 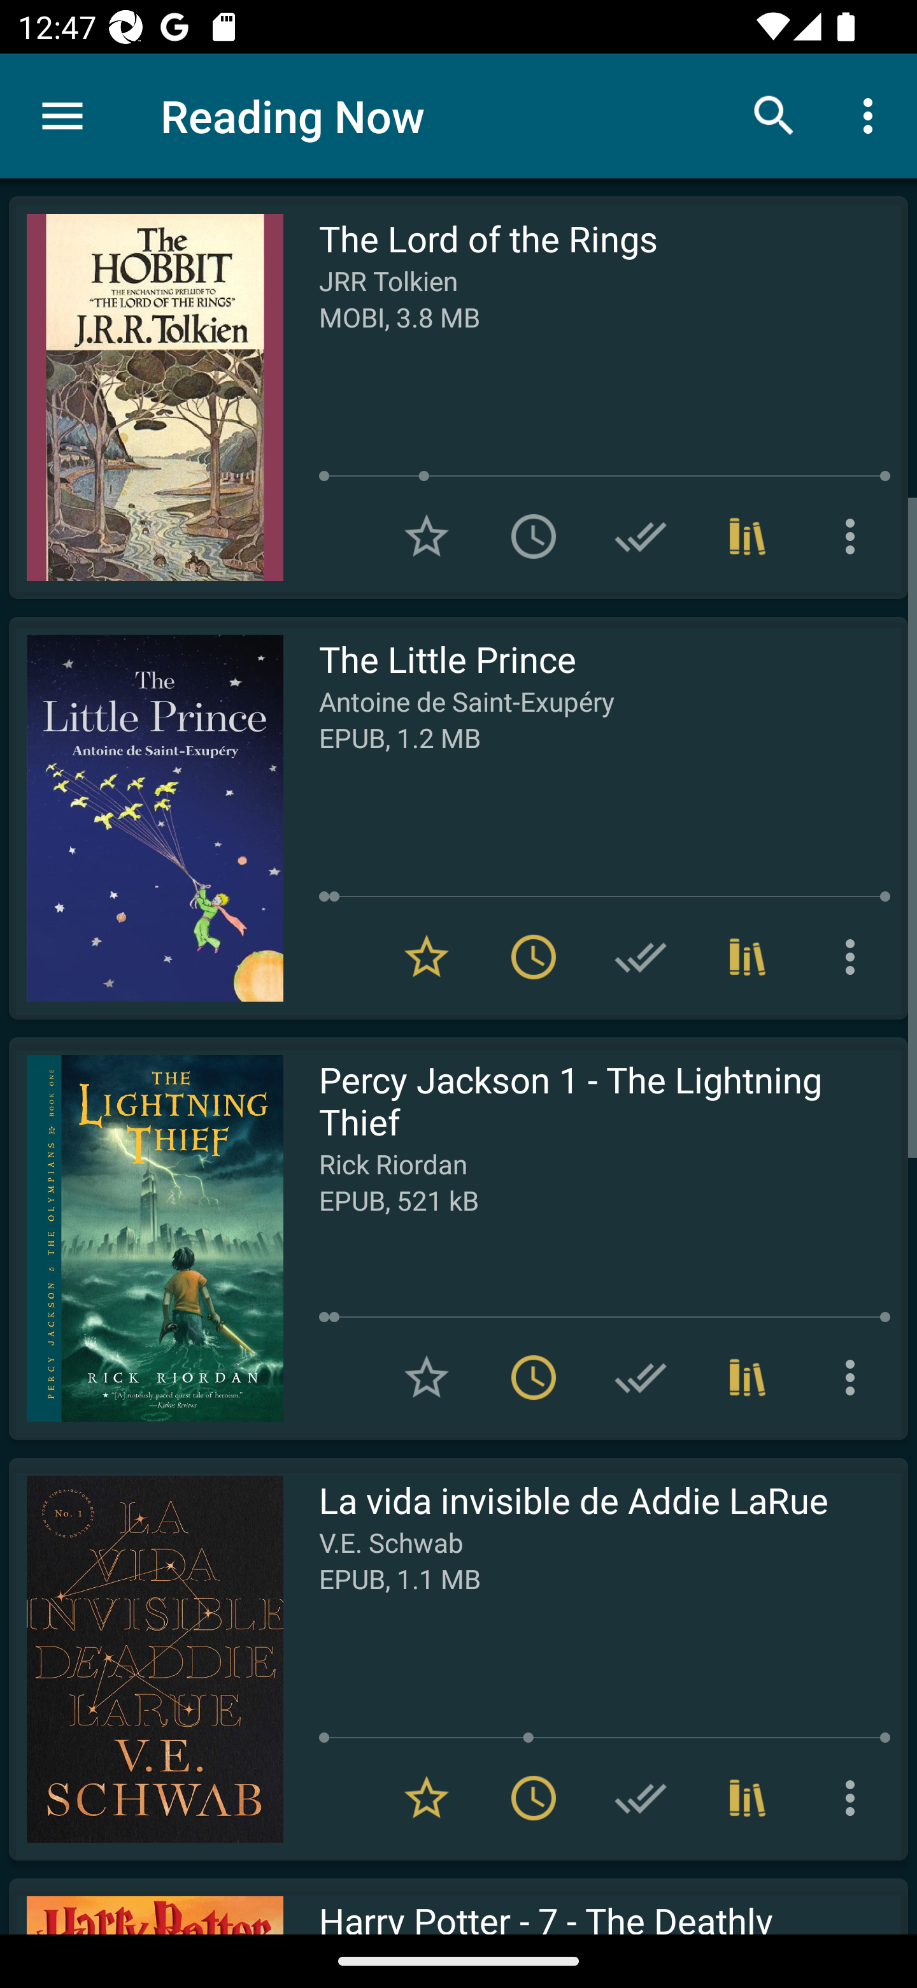 I want to click on Add to Have read, so click(x=641, y=537).